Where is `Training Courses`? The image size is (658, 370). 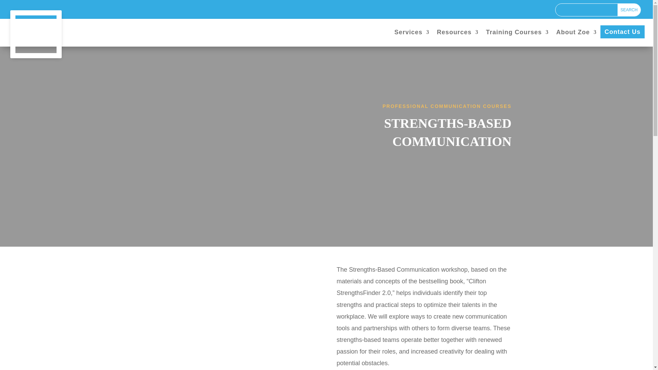
Training Courses is located at coordinates (517, 36).